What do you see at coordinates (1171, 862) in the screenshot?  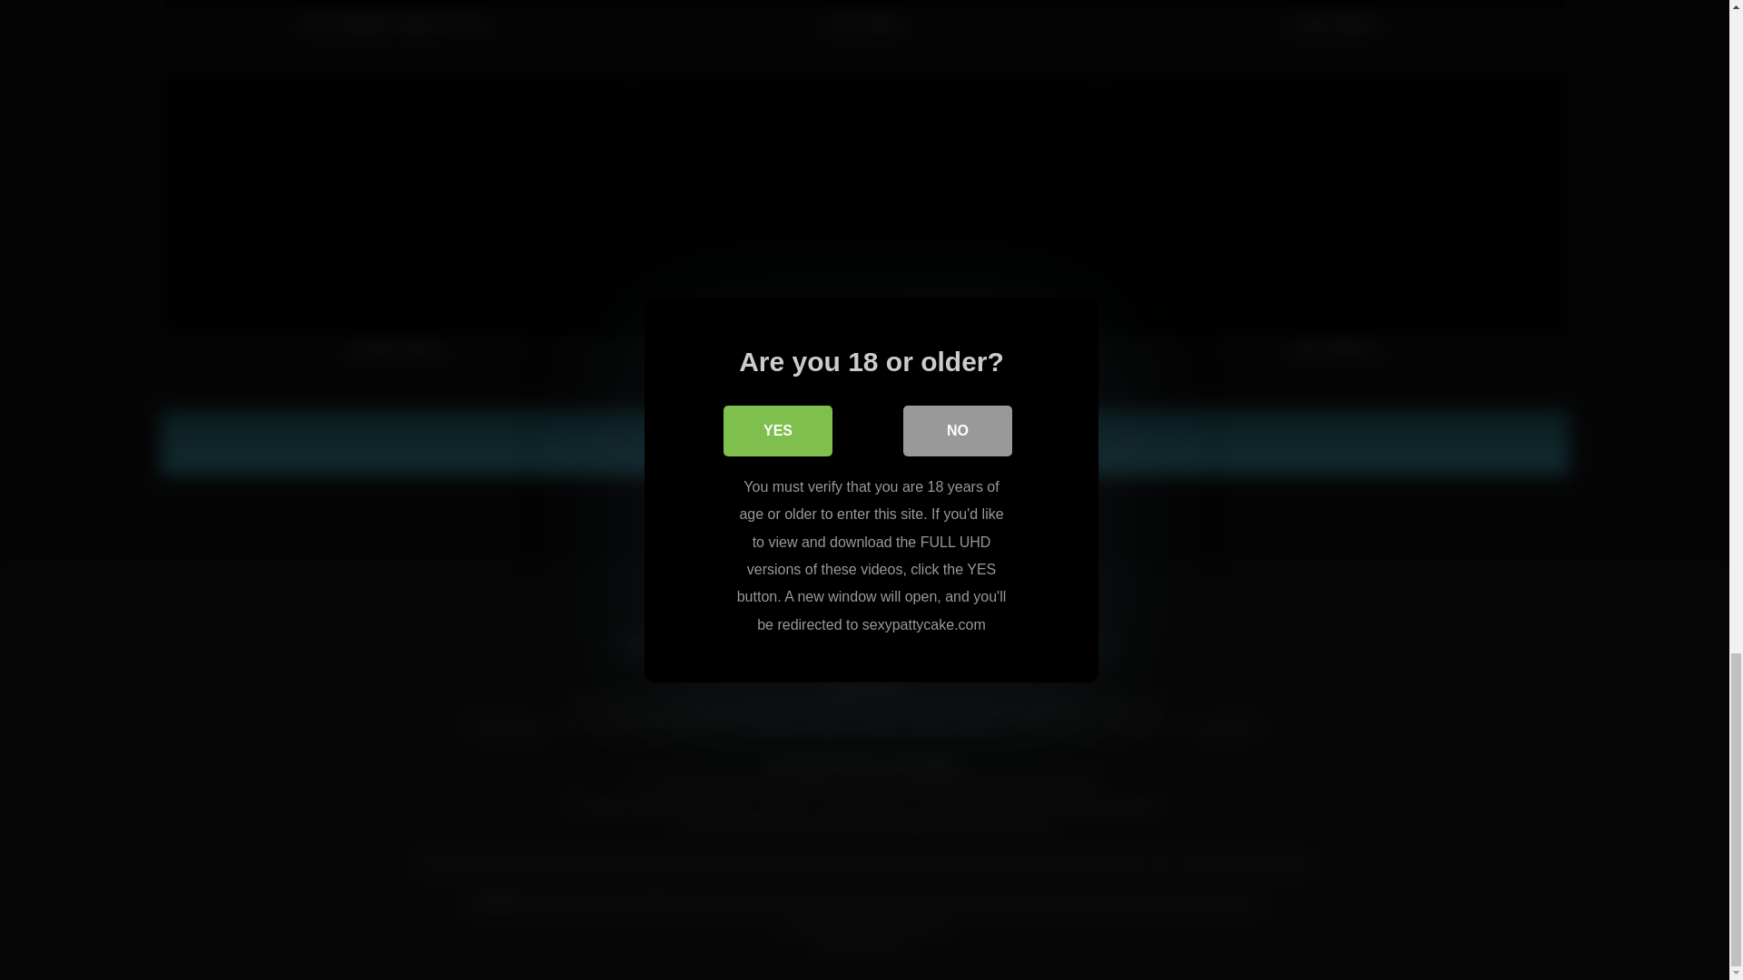 I see `read this page` at bounding box center [1171, 862].